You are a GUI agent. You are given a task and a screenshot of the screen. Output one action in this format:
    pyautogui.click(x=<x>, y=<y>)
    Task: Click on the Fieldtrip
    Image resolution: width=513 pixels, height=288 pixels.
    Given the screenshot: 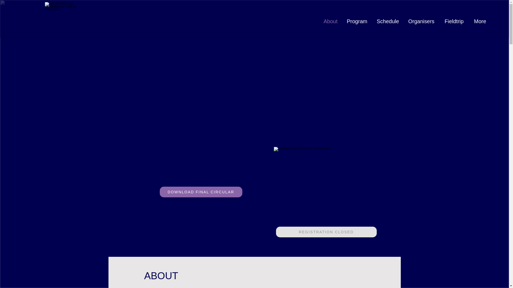 What is the action you would take?
    pyautogui.click(x=455, y=21)
    